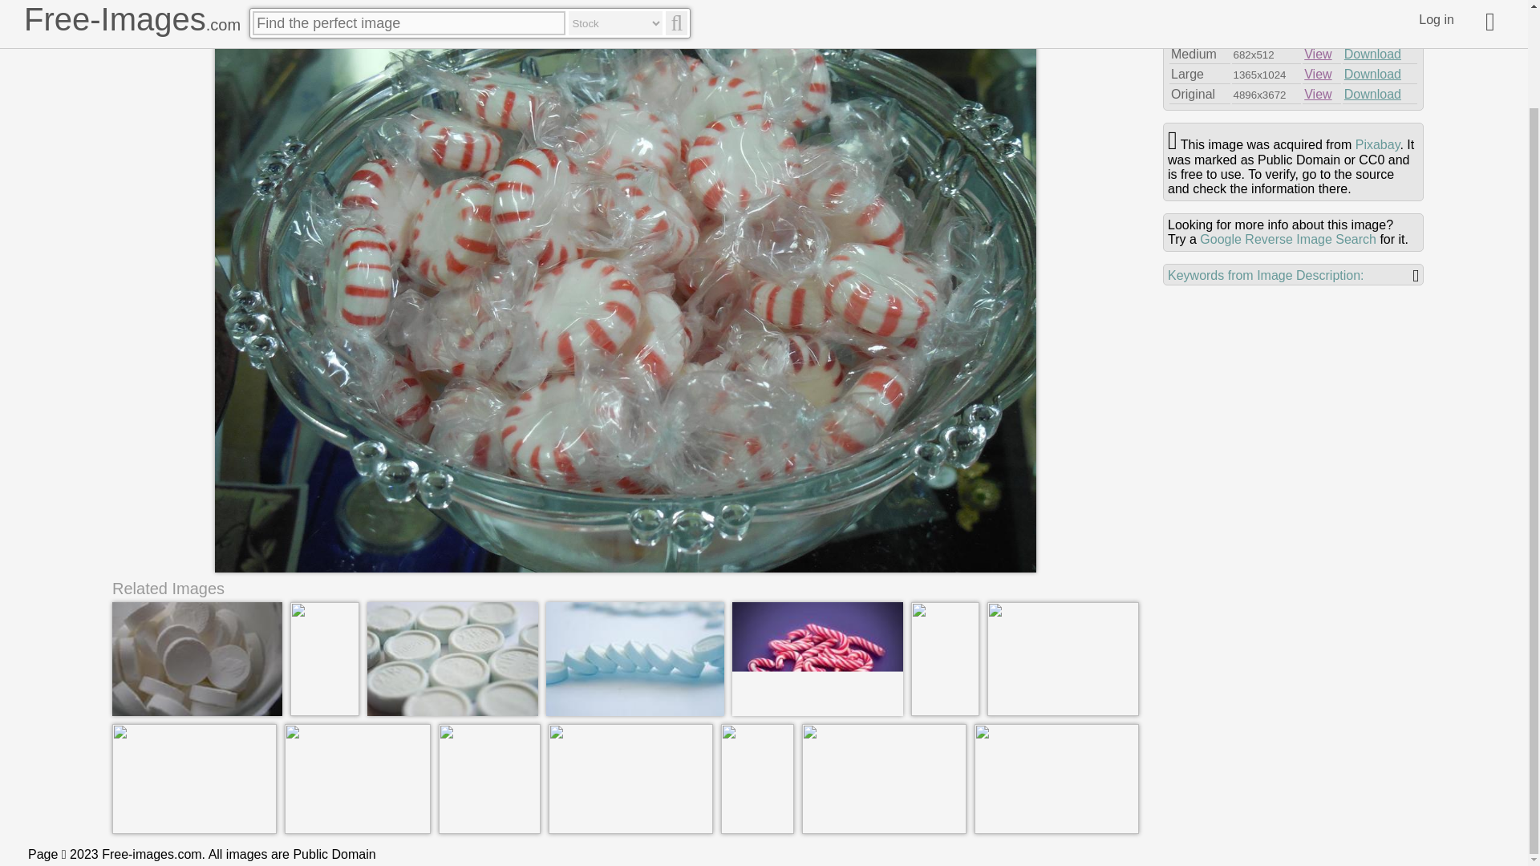  What do you see at coordinates (1318, 95) in the screenshot?
I see `View` at bounding box center [1318, 95].